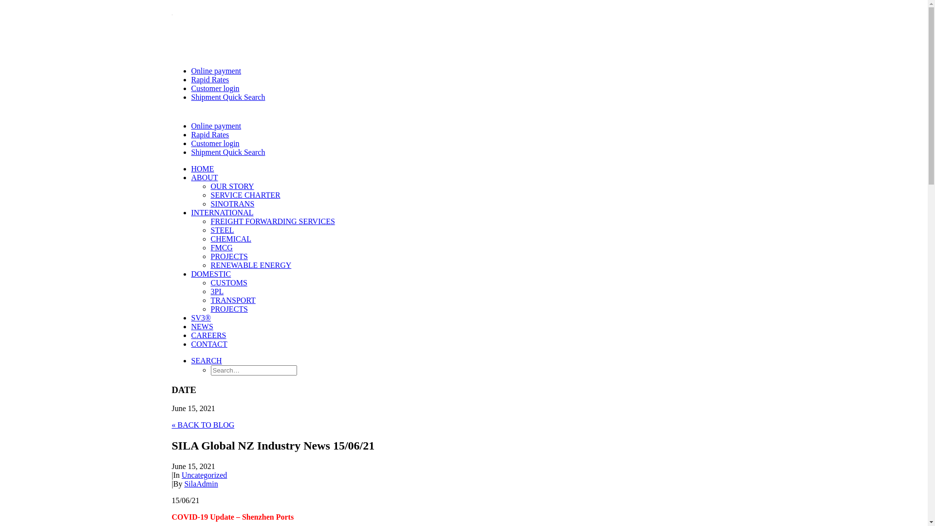 Image resolution: width=935 pixels, height=526 pixels. I want to click on SERVICE CHARTER, so click(245, 195).